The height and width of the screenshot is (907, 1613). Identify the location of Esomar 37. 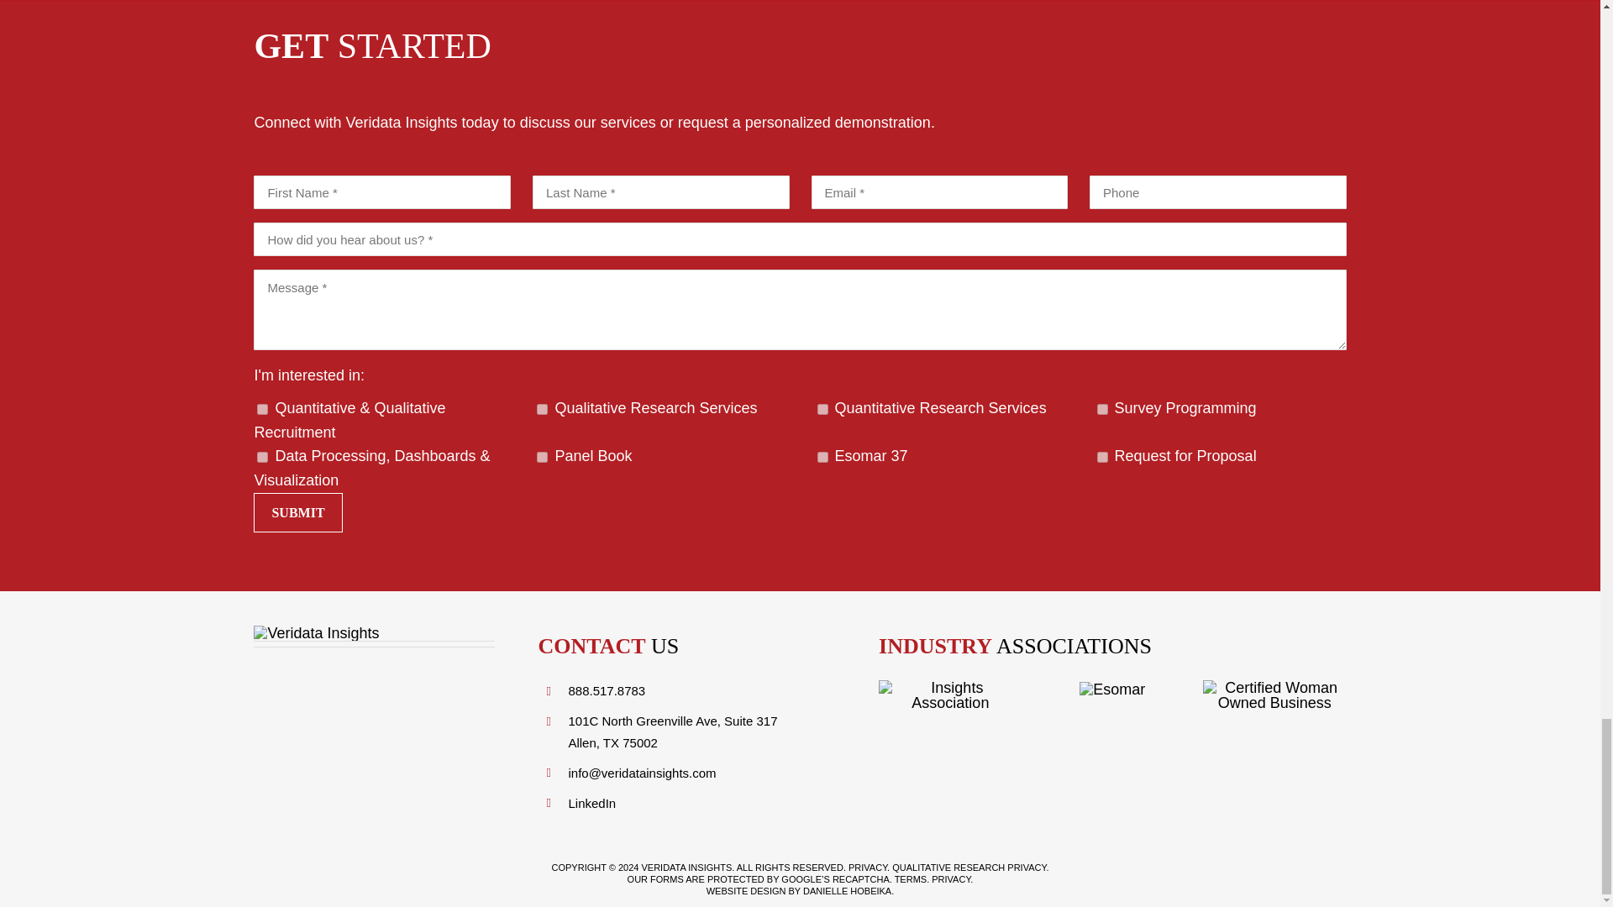
(822, 457).